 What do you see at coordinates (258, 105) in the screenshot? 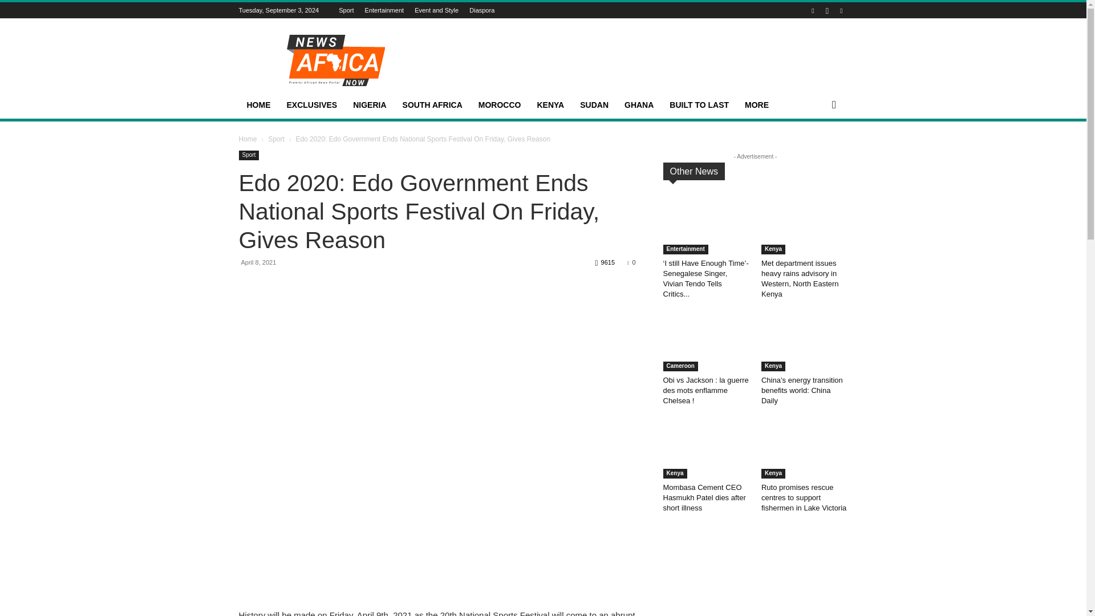
I see `HOME` at bounding box center [258, 105].